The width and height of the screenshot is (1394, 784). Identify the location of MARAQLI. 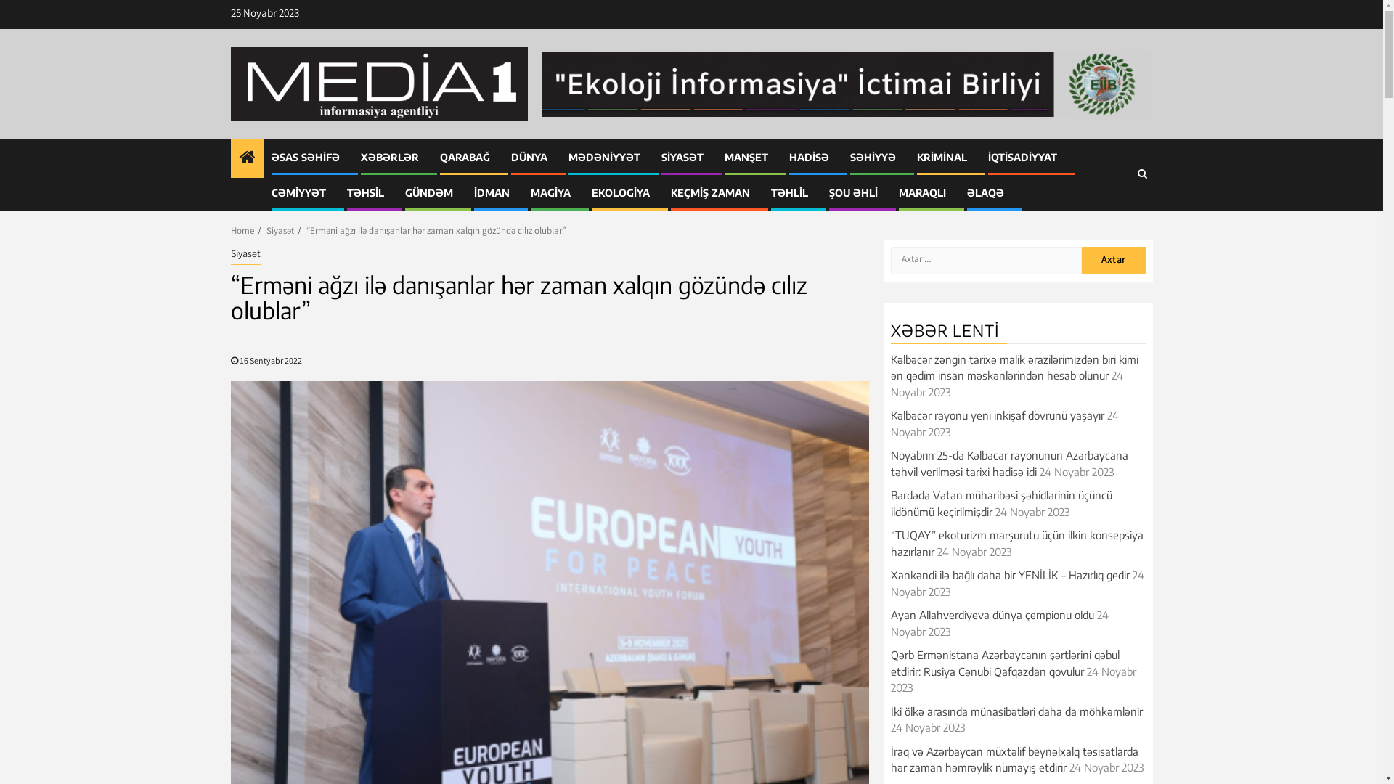
(922, 193).